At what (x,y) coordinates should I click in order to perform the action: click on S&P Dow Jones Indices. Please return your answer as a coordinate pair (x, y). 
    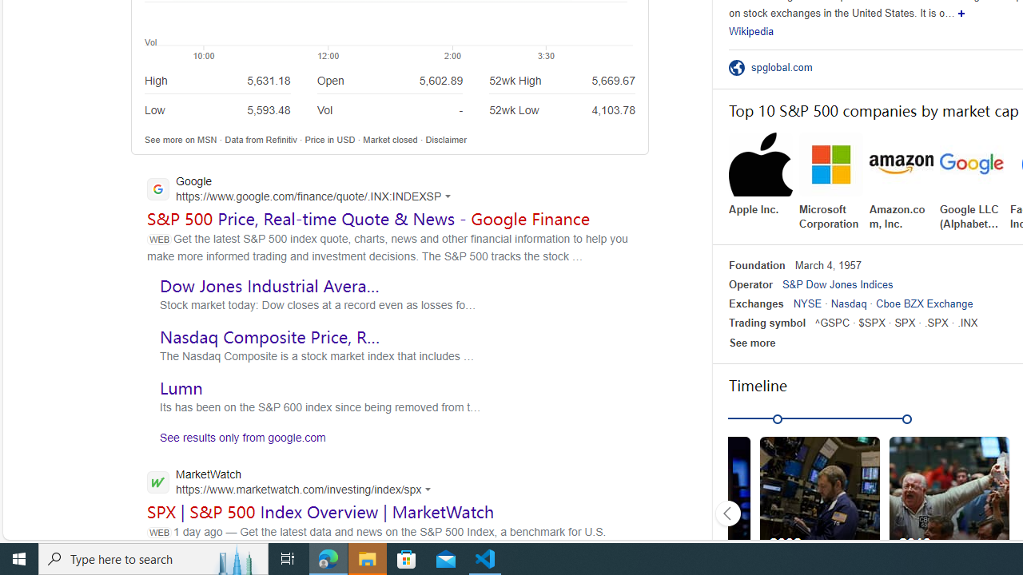
    Looking at the image, I should click on (837, 284).